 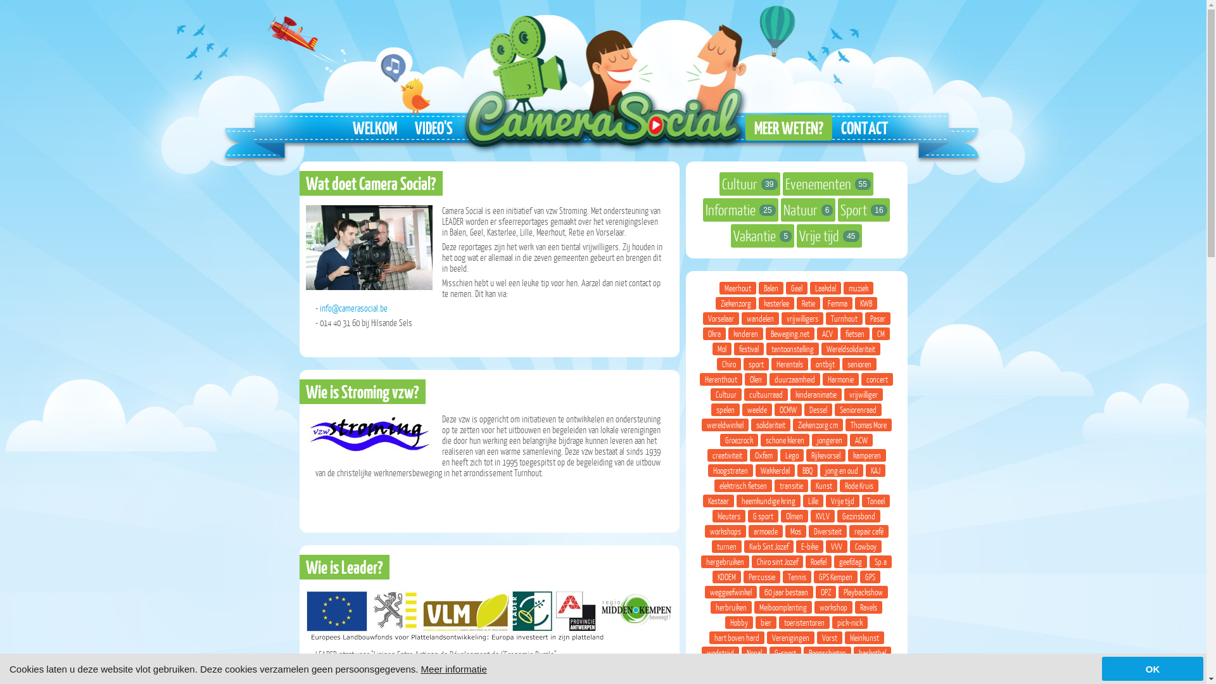 I want to click on KVLV, so click(x=823, y=516).